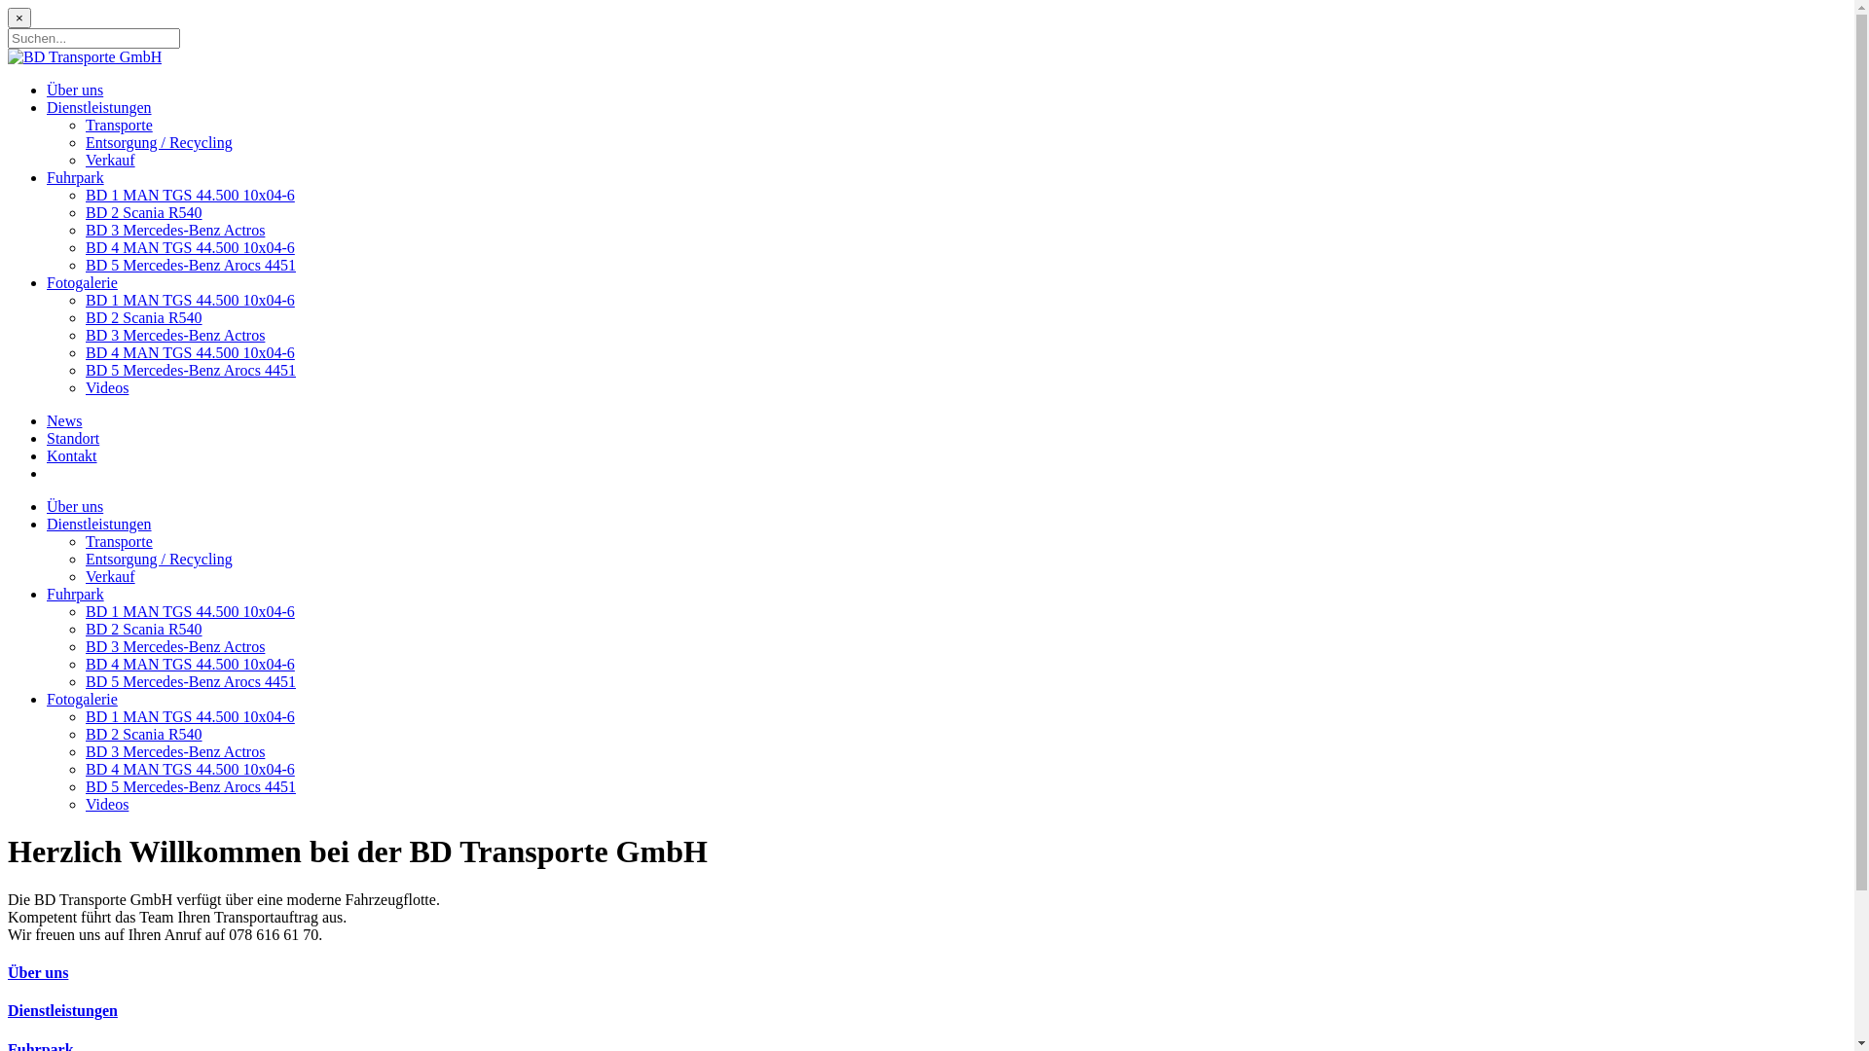 Image resolution: width=1869 pixels, height=1051 pixels. What do you see at coordinates (191, 786) in the screenshot?
I see `BD 5 Mercedes-Benz Arocs 4451` at bounding box center [191, 786].